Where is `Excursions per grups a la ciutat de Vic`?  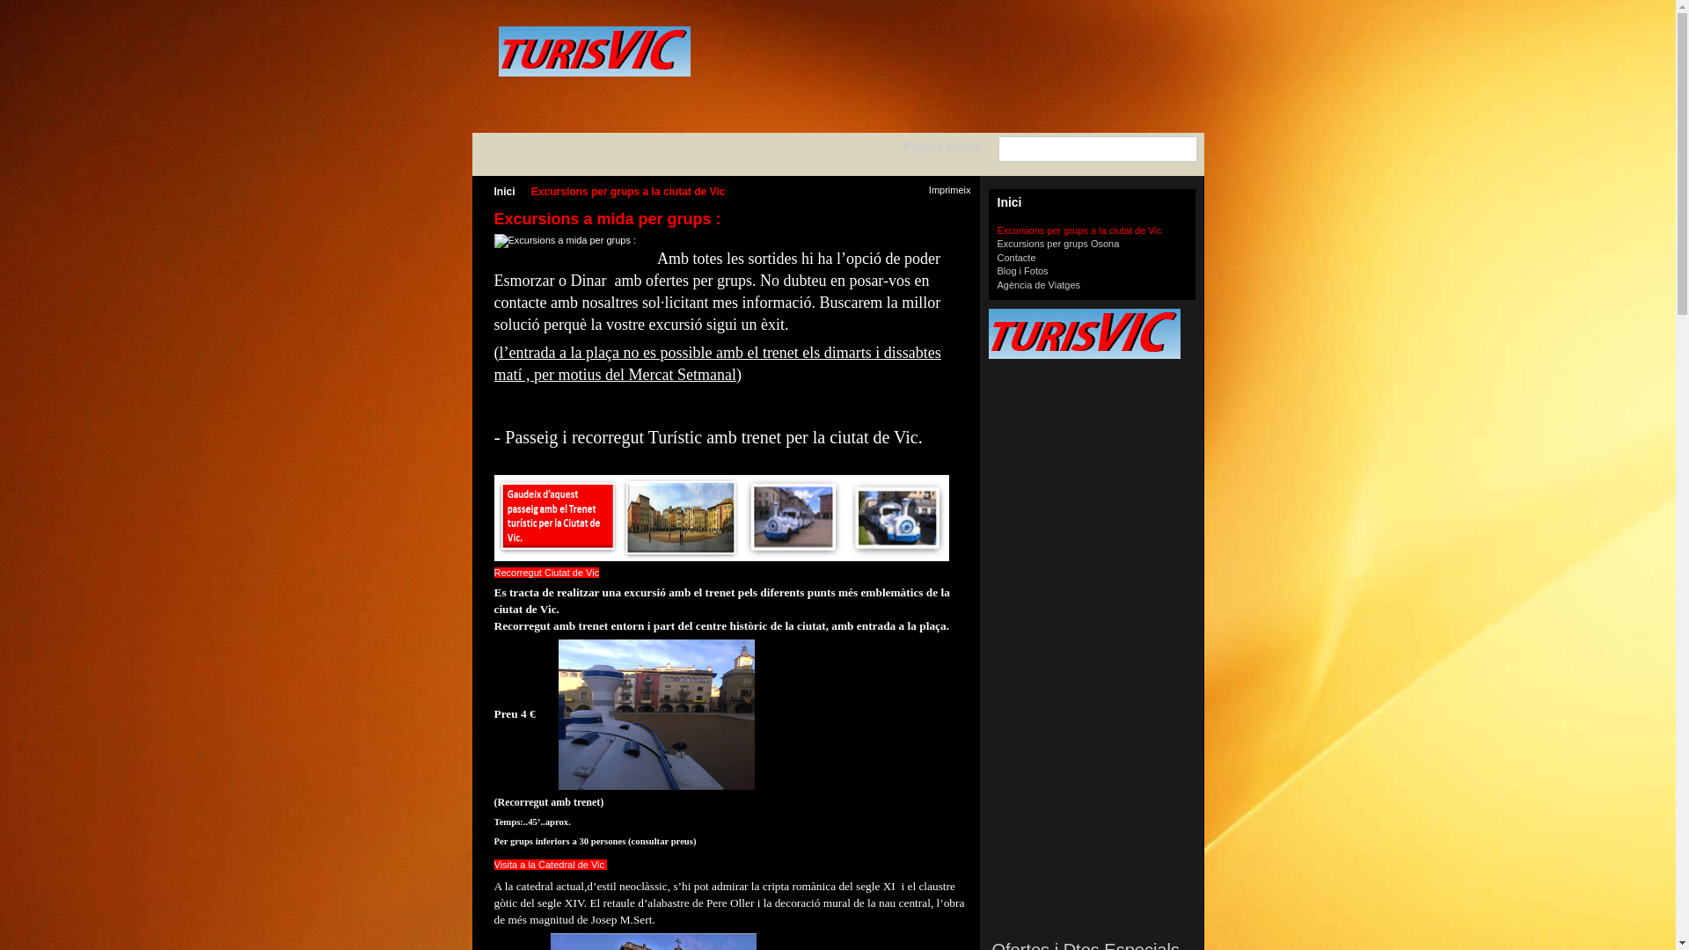
Excursions per grups a la ciutat de Vic is located at coordinates (1080, 230).